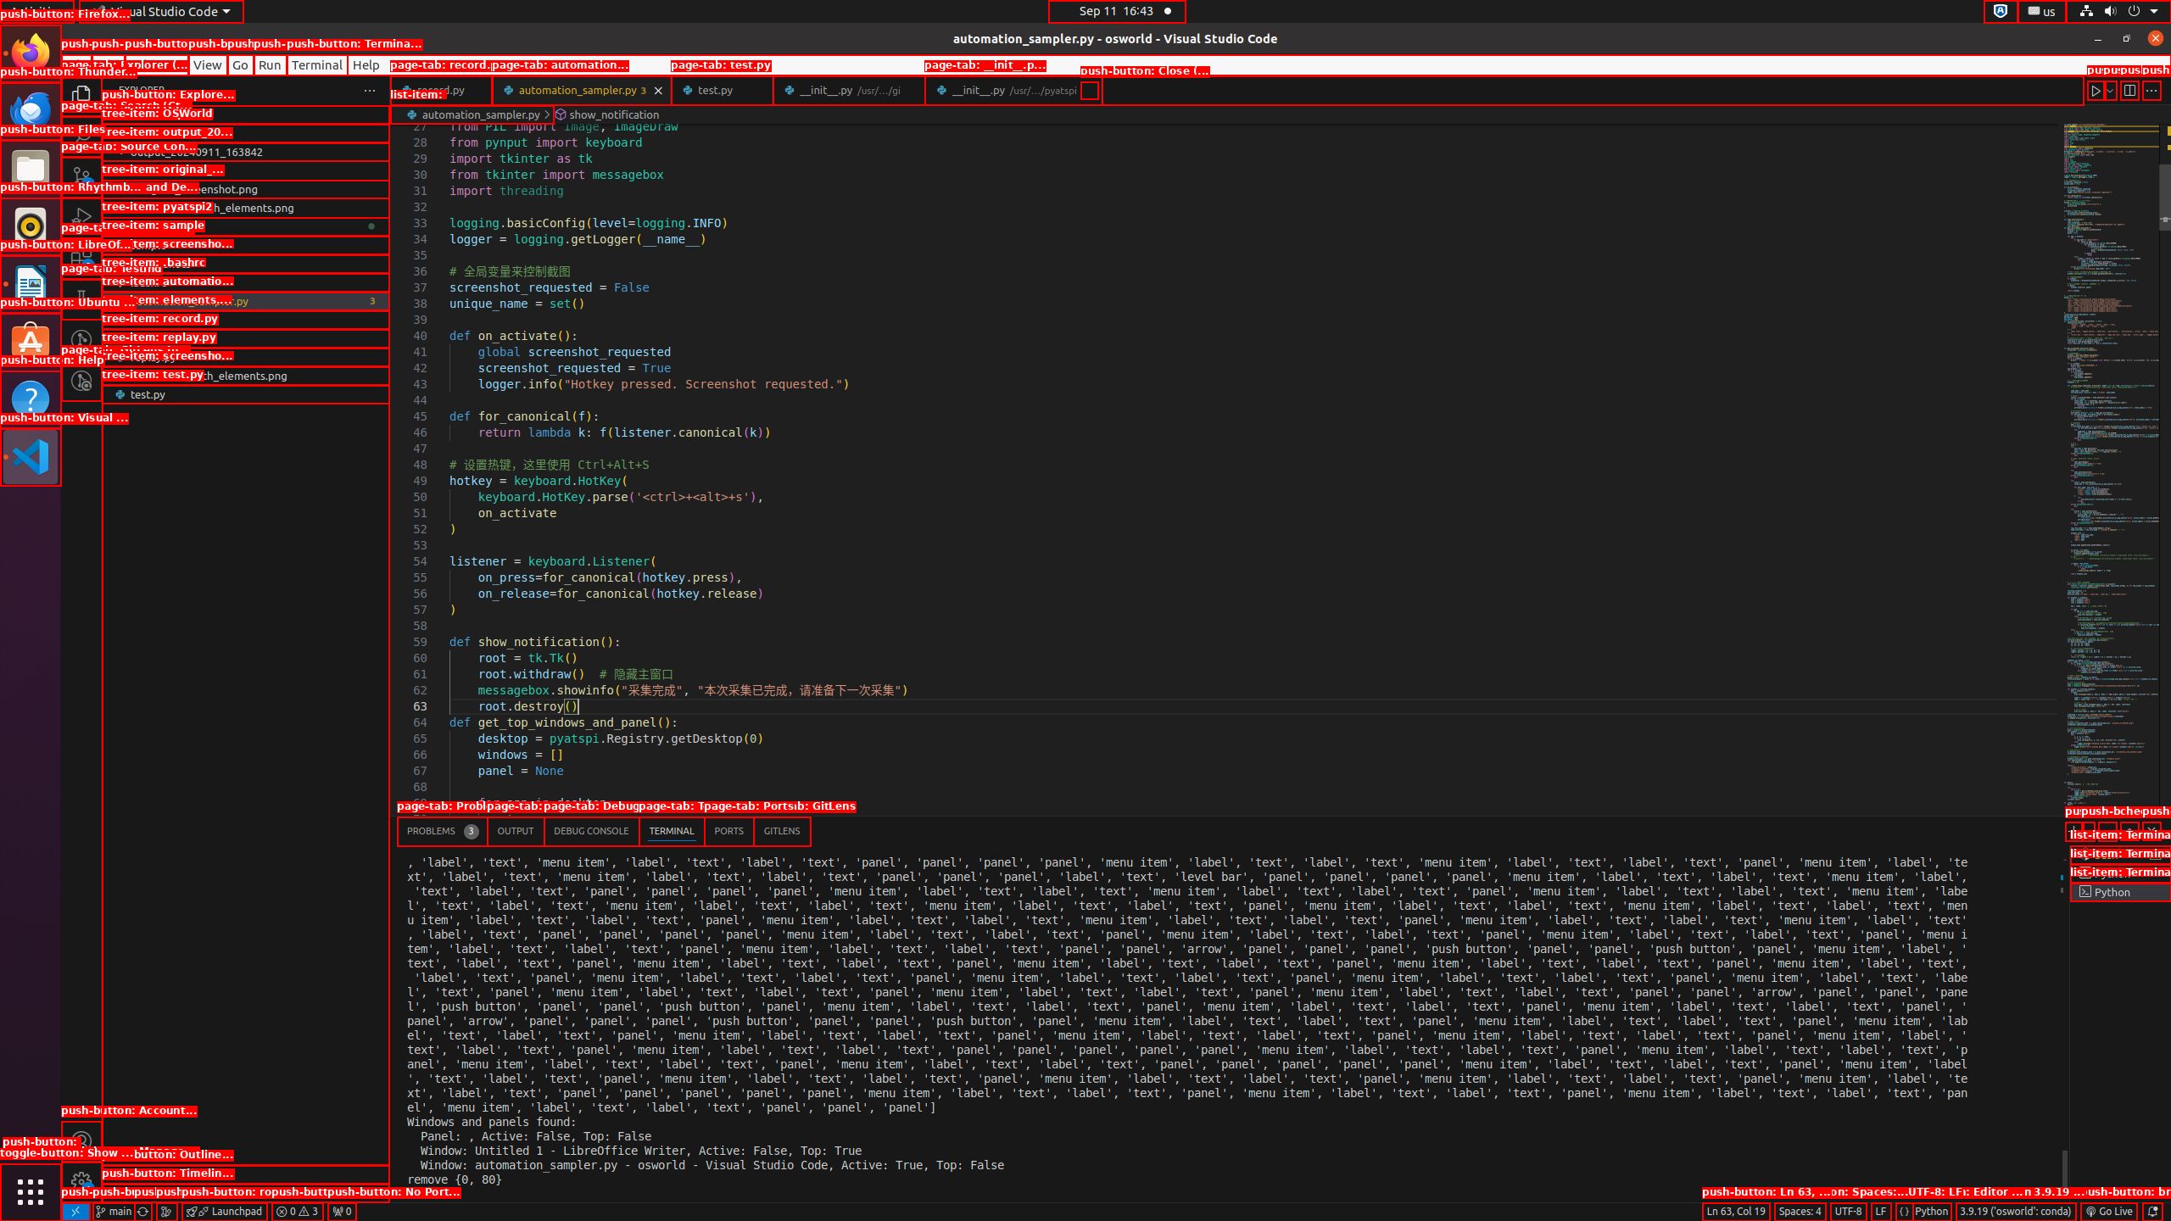 This screenshot has height=1221, width=2171. I want to click on Python, so click(1932, 1212).